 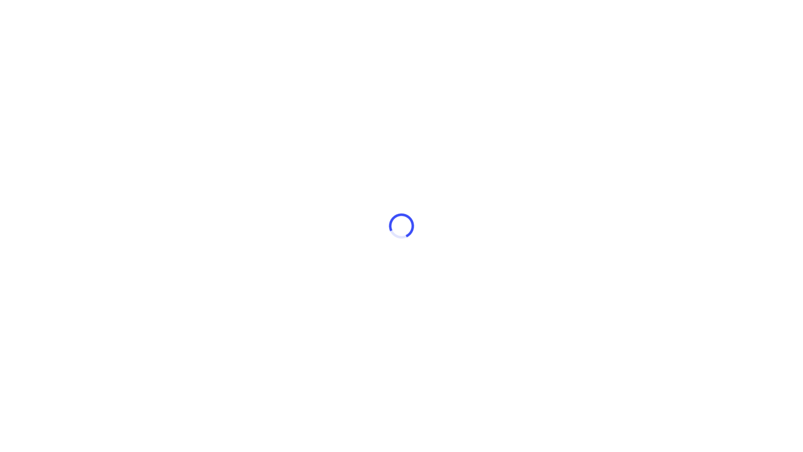 I want to click on S'inscrire, so click(x=571, y=317).